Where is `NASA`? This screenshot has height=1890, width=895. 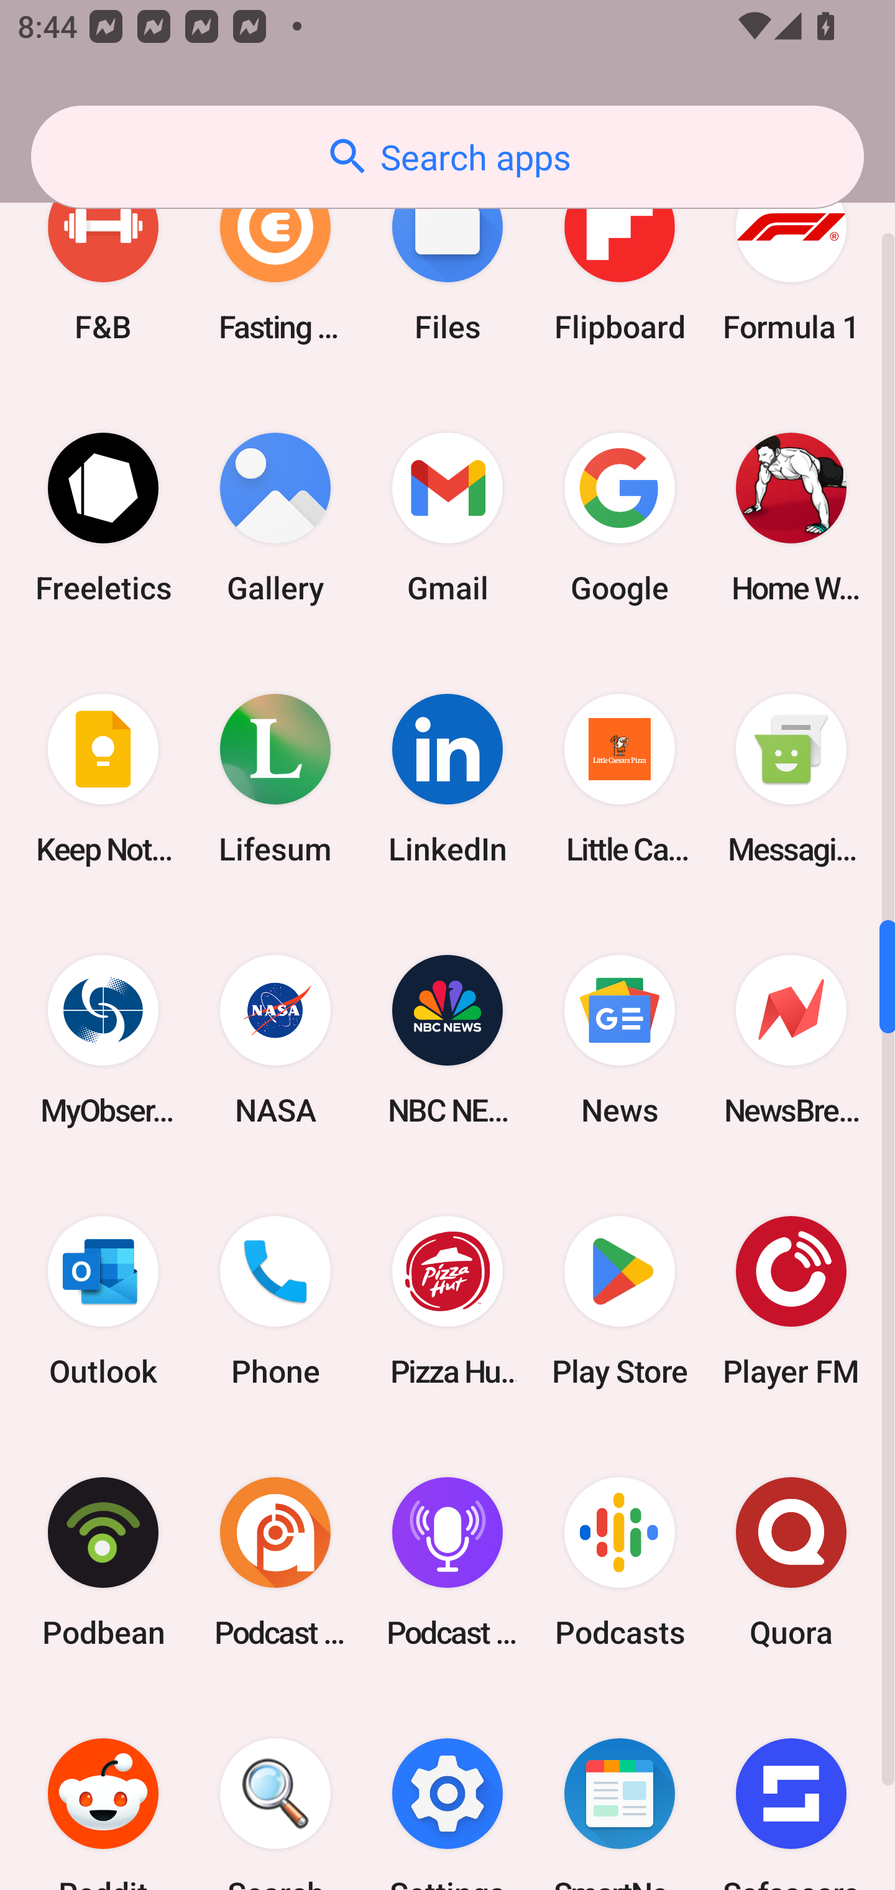 NASA is located at coordinates (275, 1039).